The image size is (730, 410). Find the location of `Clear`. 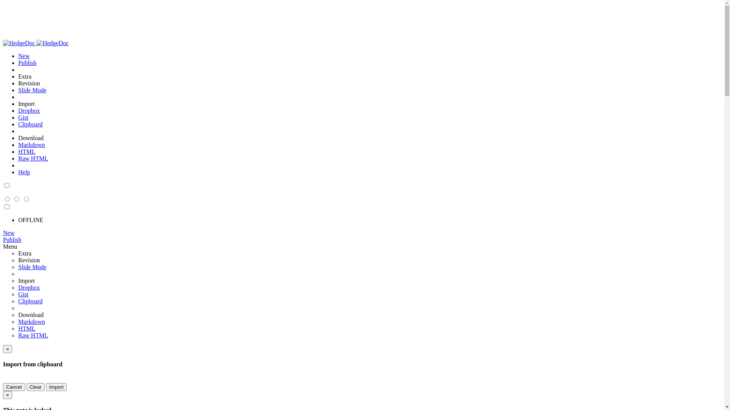

Clear is located at coordinates (36, 387).